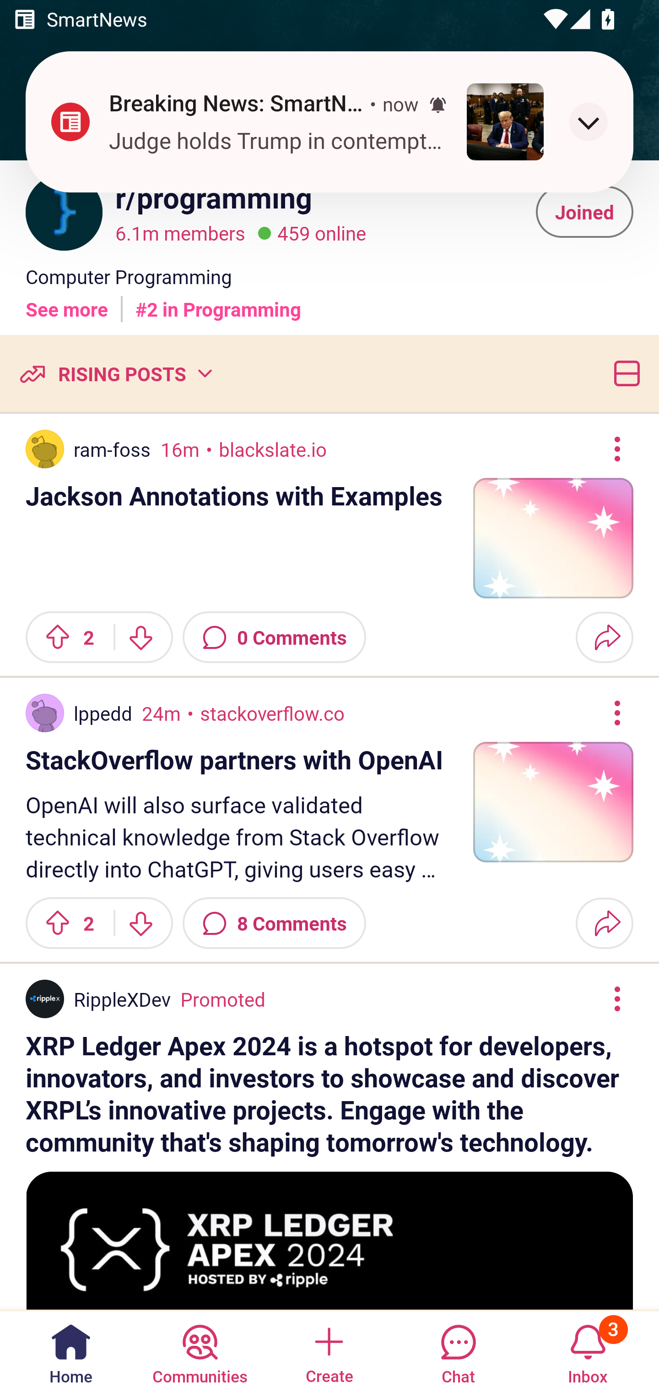 The width and height of the screenshot is (659, 1393). I want to click on Chat, so click(458, 1351).